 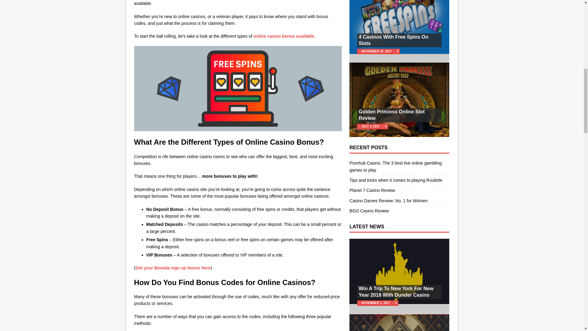 I want to click on 4 Casinos With Free Spins On Slots, so click(x=393, y=40).